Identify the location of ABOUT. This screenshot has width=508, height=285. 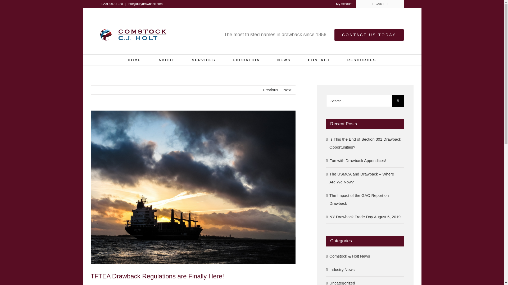
(167, 60).